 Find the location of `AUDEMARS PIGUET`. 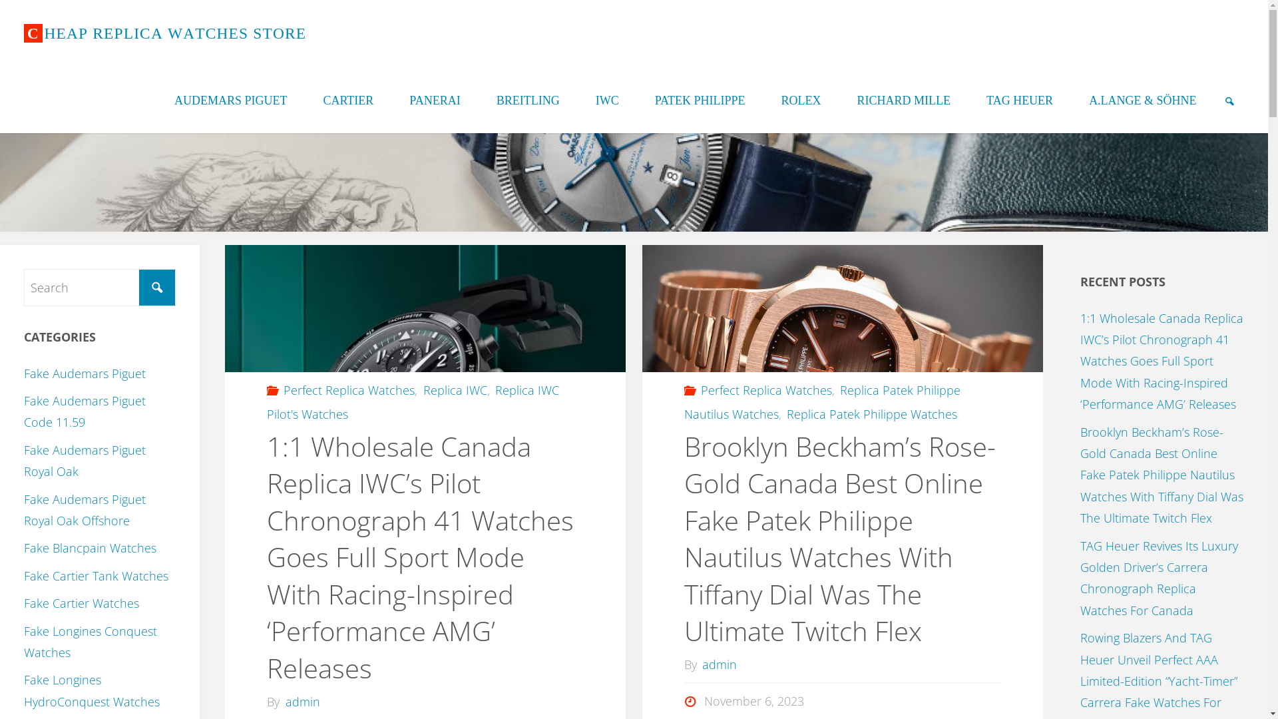

AUDEMARS PIGUET is located at coordinates (231, 100).